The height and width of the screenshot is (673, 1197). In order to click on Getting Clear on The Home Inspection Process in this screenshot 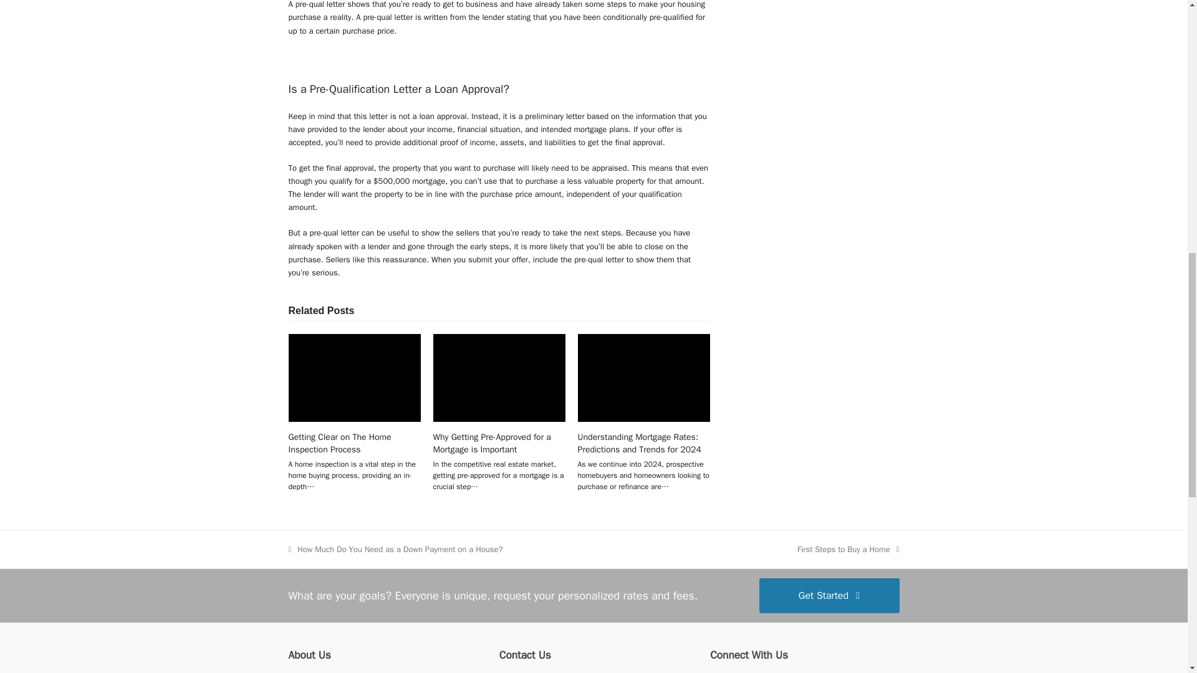, I will do `click(354, 378)`.